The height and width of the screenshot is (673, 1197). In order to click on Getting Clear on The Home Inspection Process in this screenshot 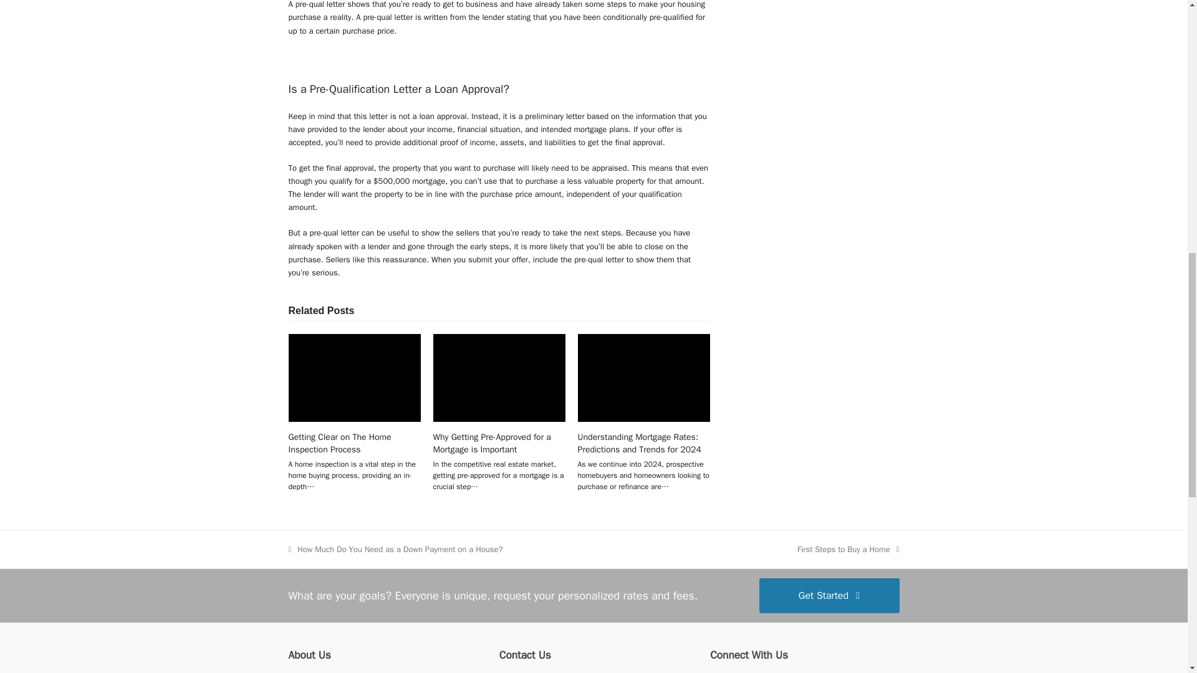, I will do `click(354, 378)`.